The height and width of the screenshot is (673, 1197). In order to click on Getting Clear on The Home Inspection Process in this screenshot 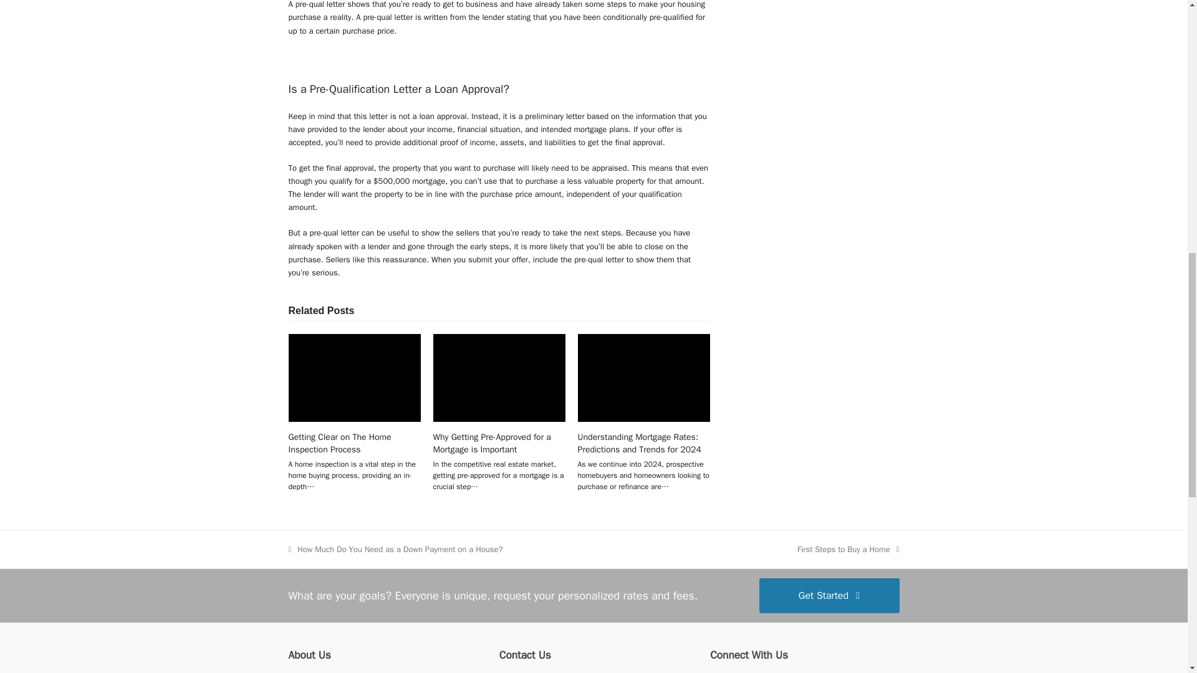, I will do `click(354, 378)`.